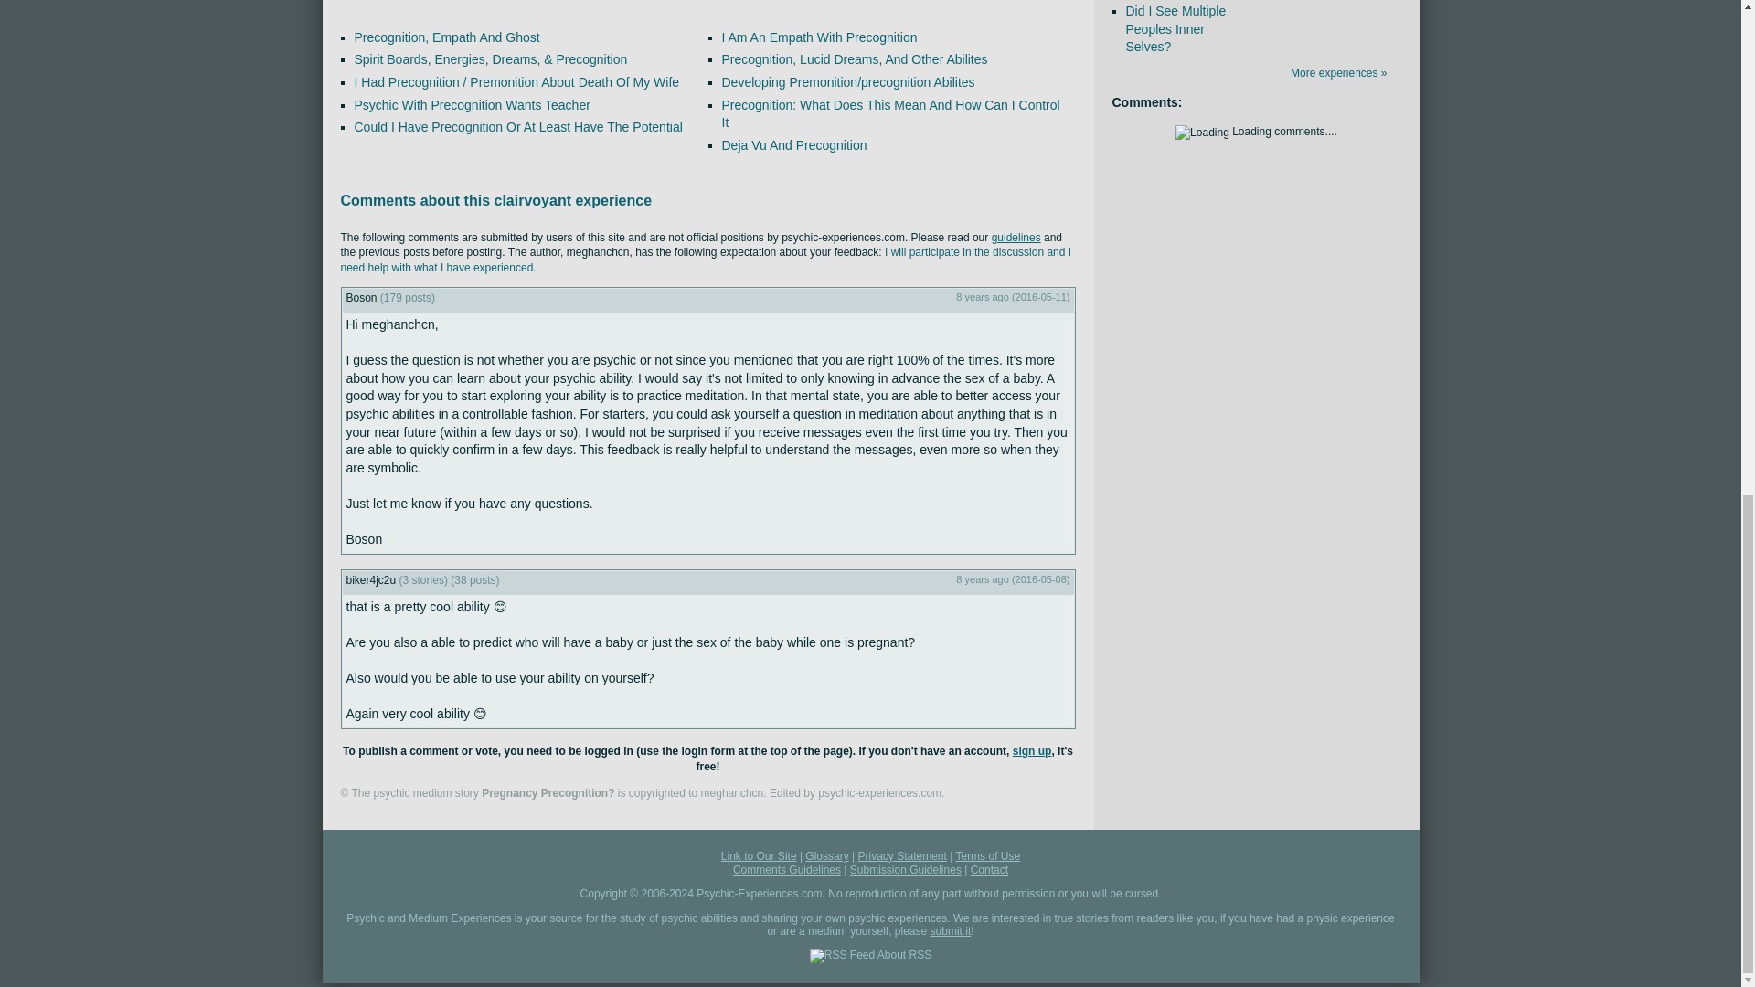 This screenshot has width=1755, height=987. What do you see at coordinates (819, 37) in the screenshot?
I see `I Am An Empath With Precognition` at bounding box center [819, 37].